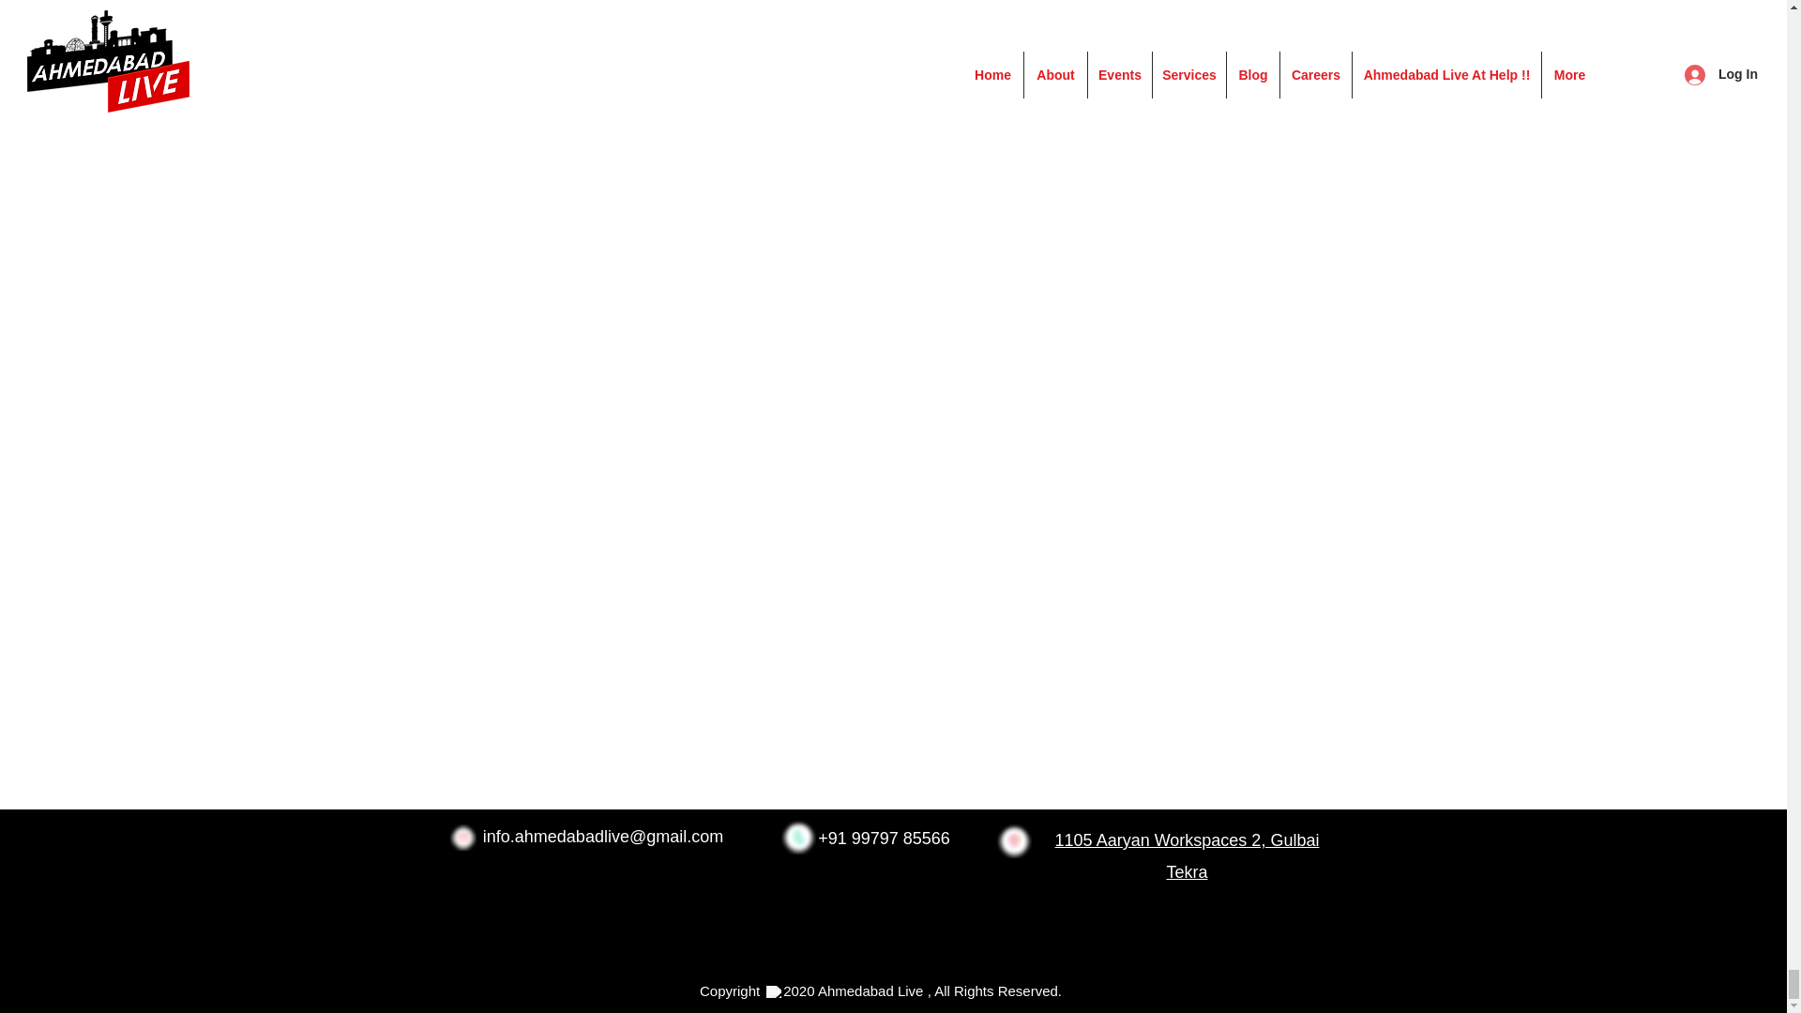  Describe the element at coordinates (462, 838) in the screenshot. I see `Email` at that location.